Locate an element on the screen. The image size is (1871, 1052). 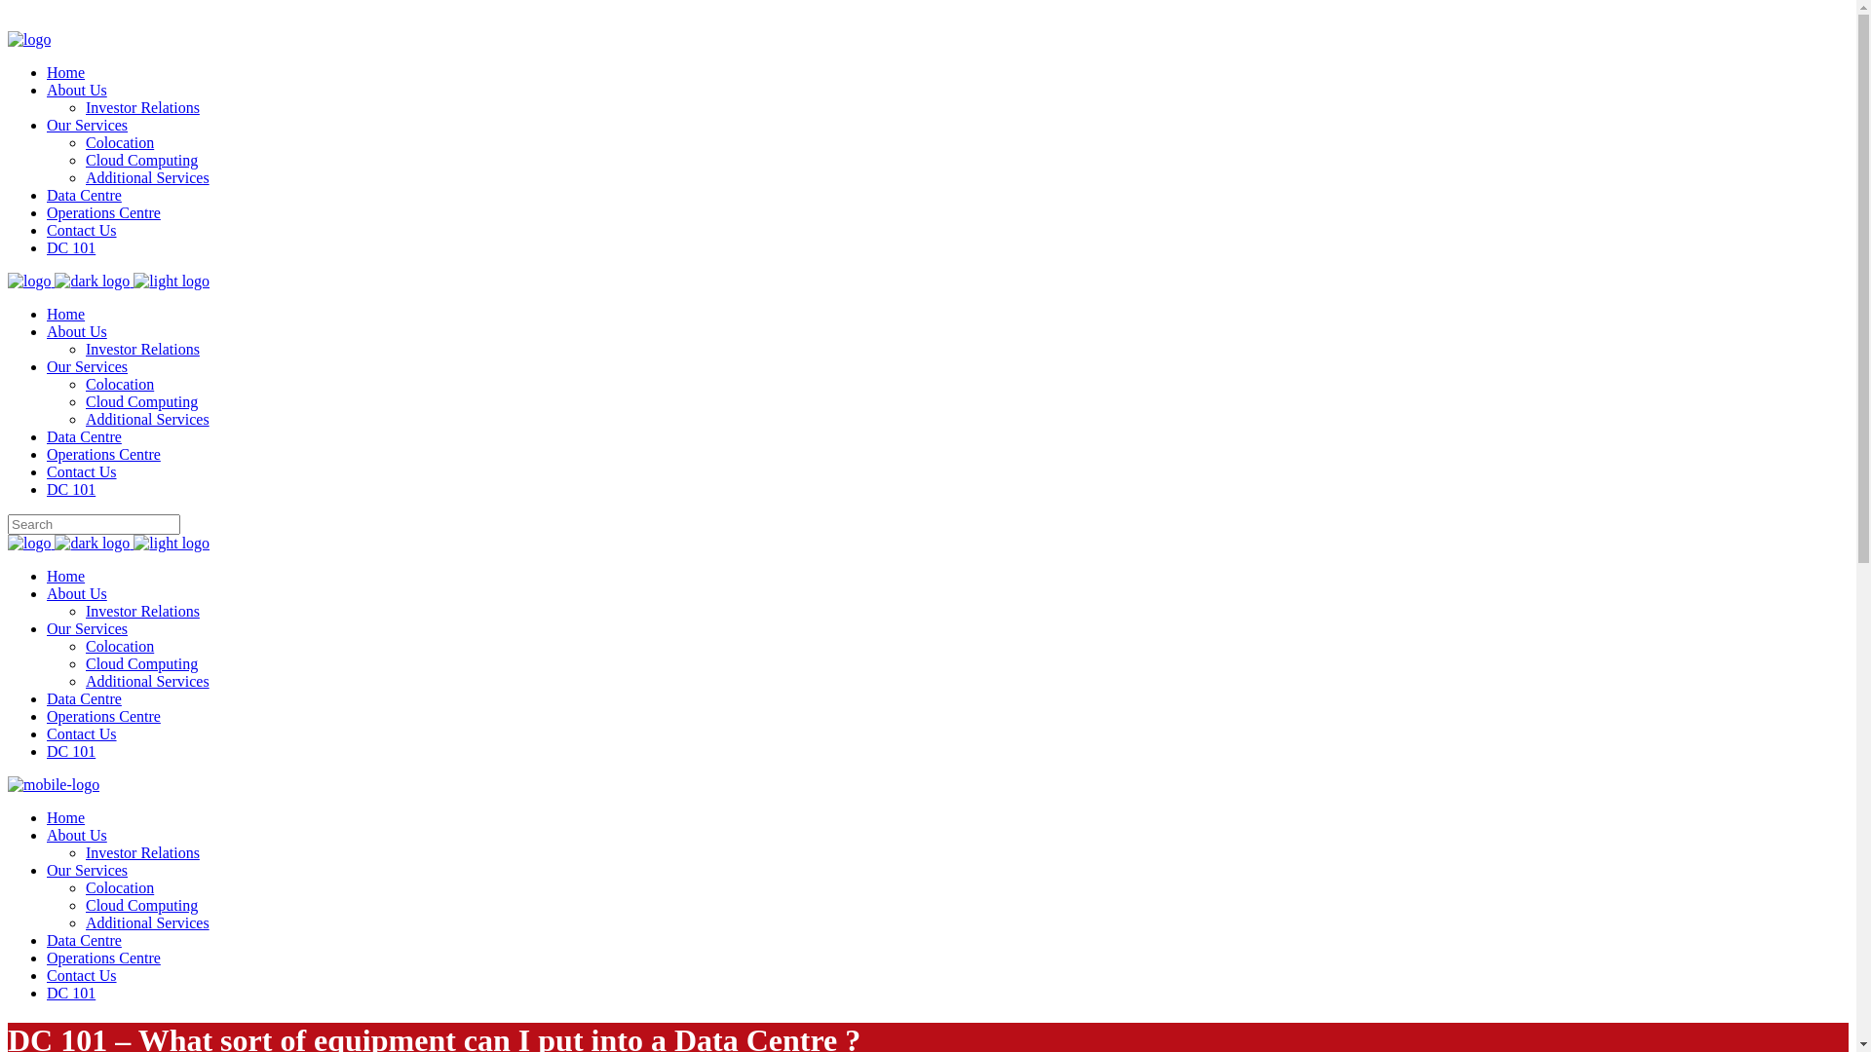
Contact Us is located at coordinates (82, 230).